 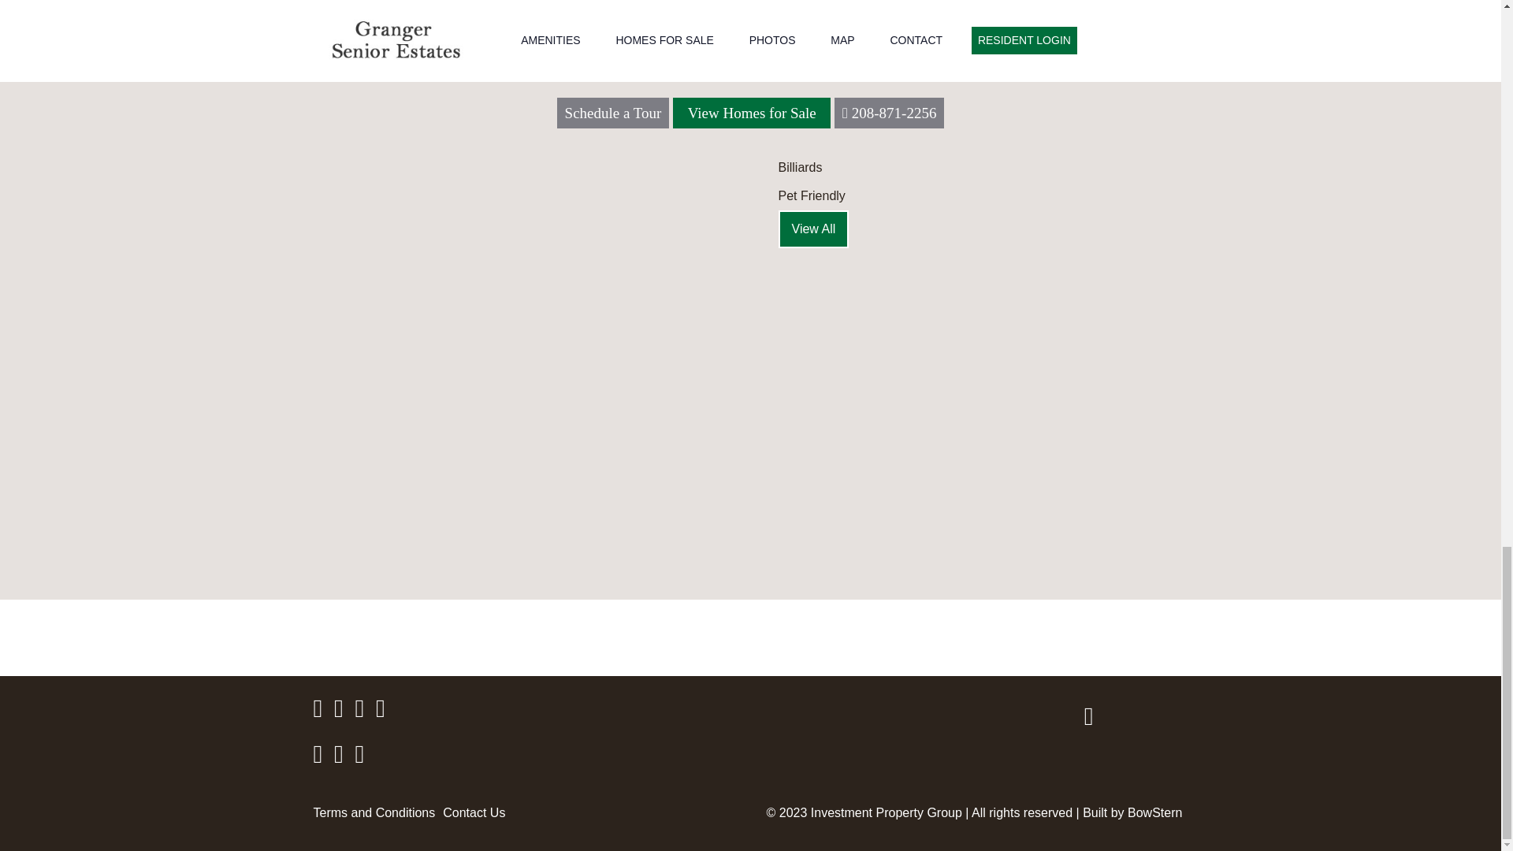 What do you see at coordinates (342, 758) in the screenshot?
I see `Yelp` at bounding box center [342, 758].